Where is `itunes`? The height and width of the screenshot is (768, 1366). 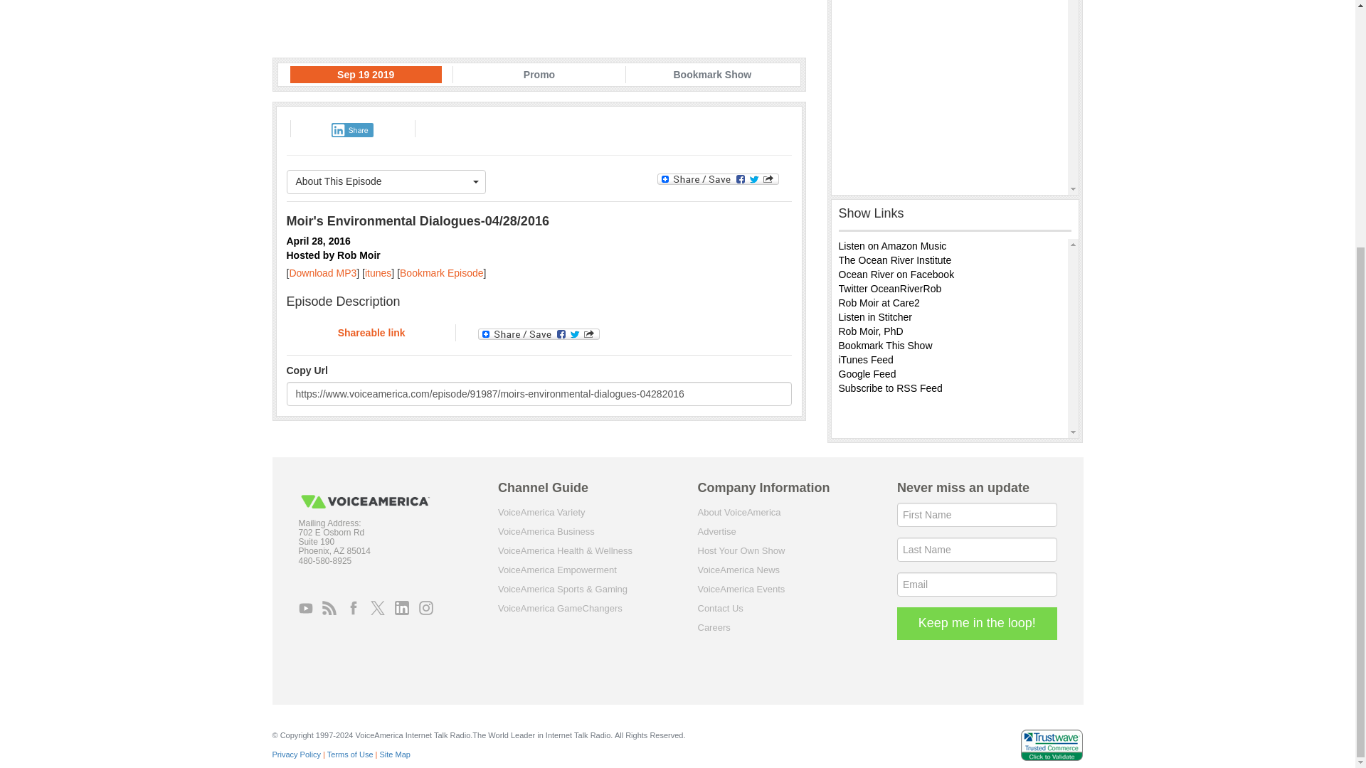 itunes is located at coordinates (377, 273).